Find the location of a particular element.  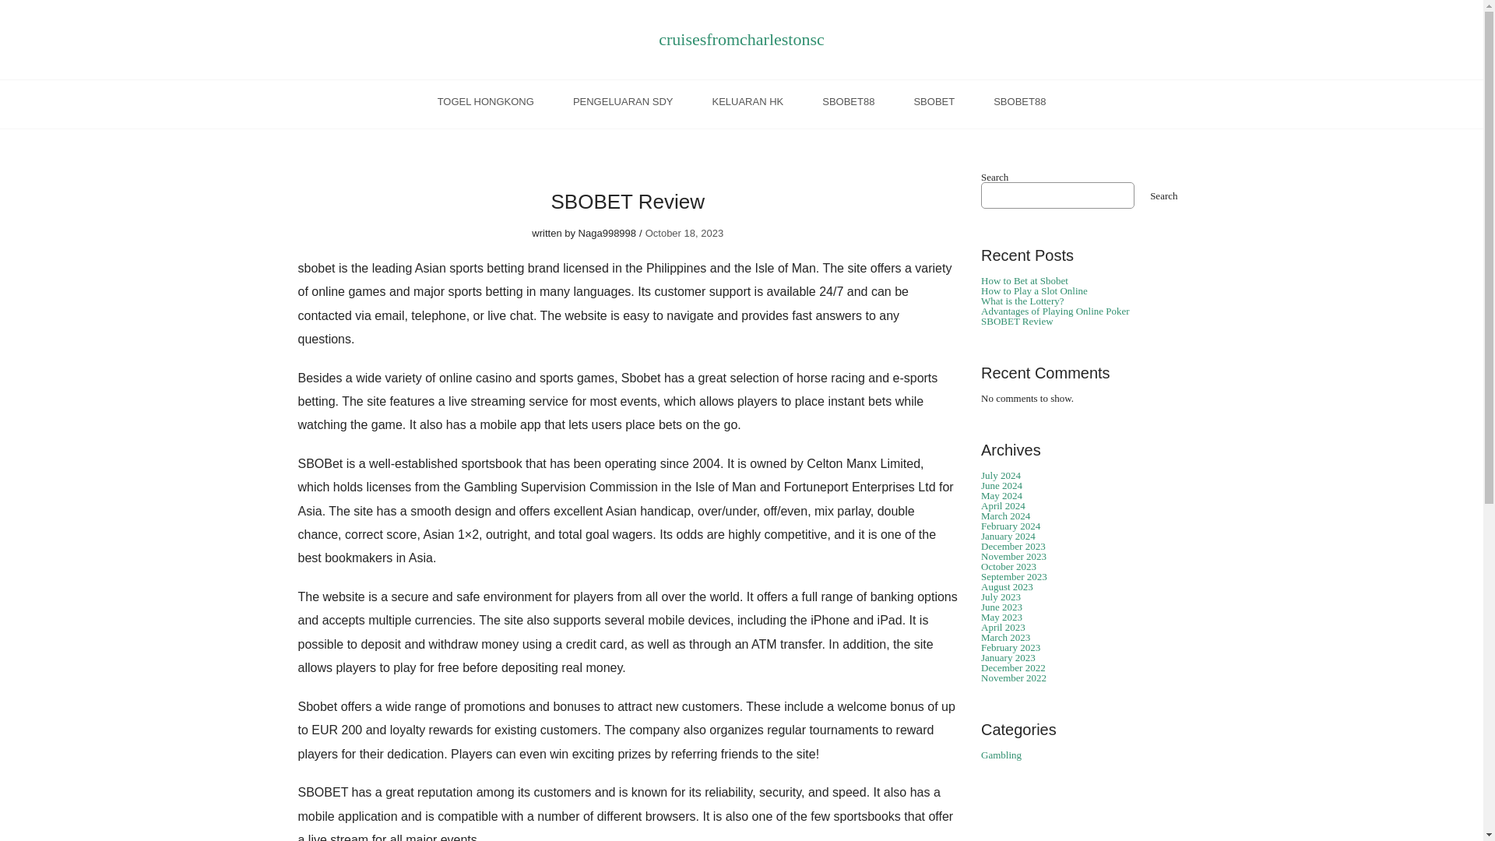

May 2024 is located at coordinates (1001, 495).